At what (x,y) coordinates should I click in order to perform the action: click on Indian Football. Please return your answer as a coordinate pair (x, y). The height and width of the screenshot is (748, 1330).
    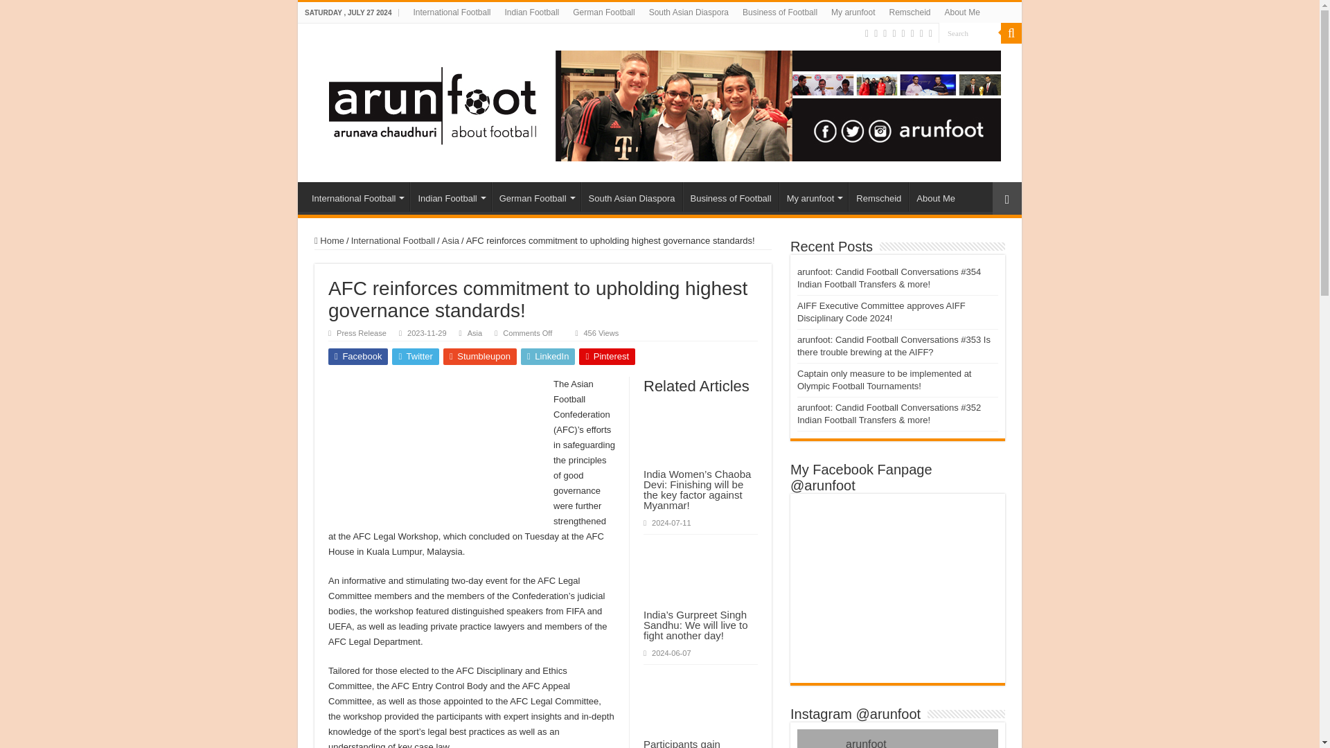
    Looking at the image, I should click on (532, 12).